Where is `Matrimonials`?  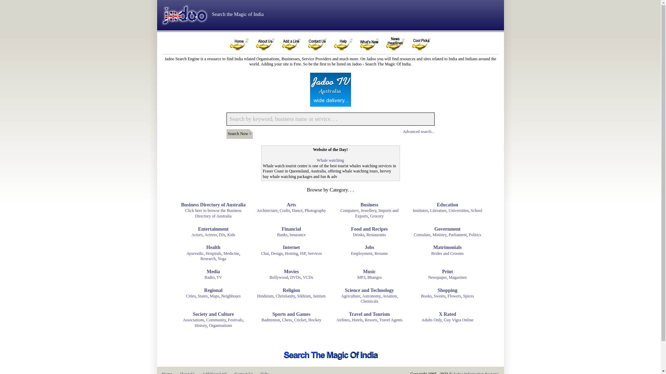
Matrimonials is located at coordinates (447, 248).